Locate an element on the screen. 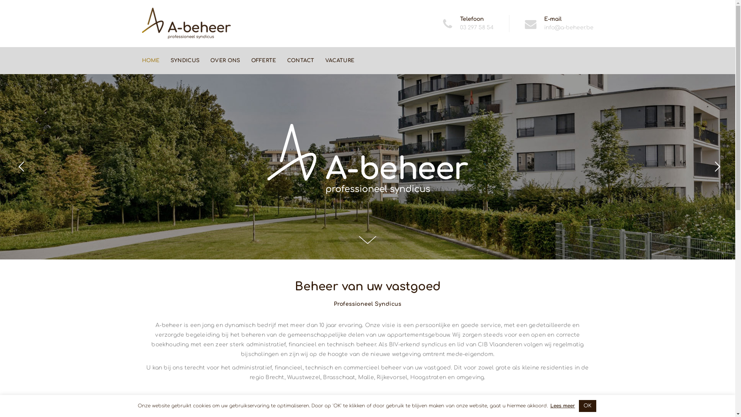 Image resolution: width=741 pixels, height=417 pixels. Lees meer is located at coordinates (563, 406).